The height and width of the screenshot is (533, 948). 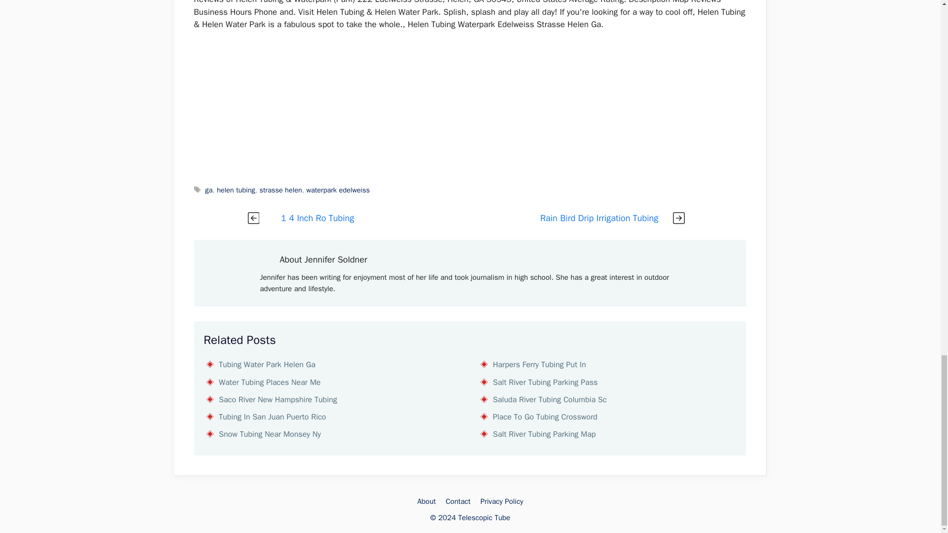 What do you see at coordinates (267, 365) in the screenshot?
I see `Tubing Water Park Helen Ga` at bounding box center [267, 365].